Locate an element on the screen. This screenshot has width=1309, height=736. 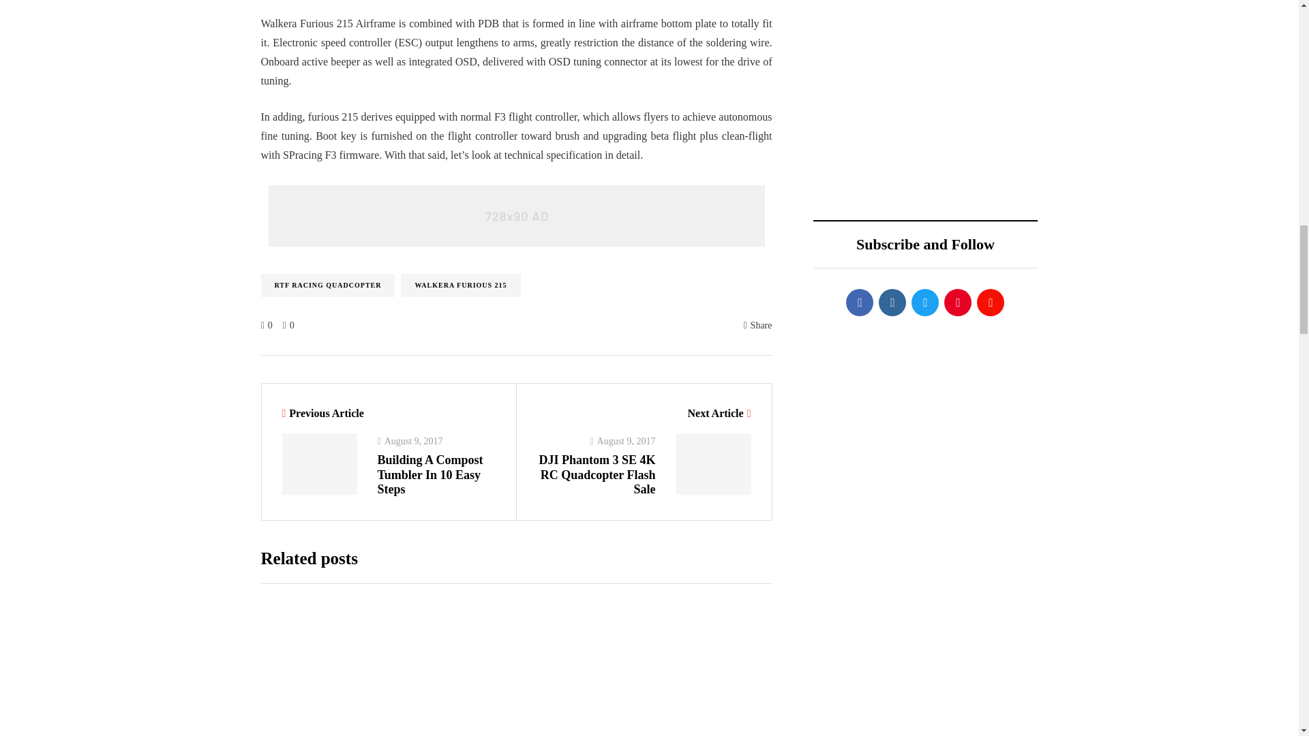
RTF RACING QUADCOPTER is located at coordinates (327, 285).